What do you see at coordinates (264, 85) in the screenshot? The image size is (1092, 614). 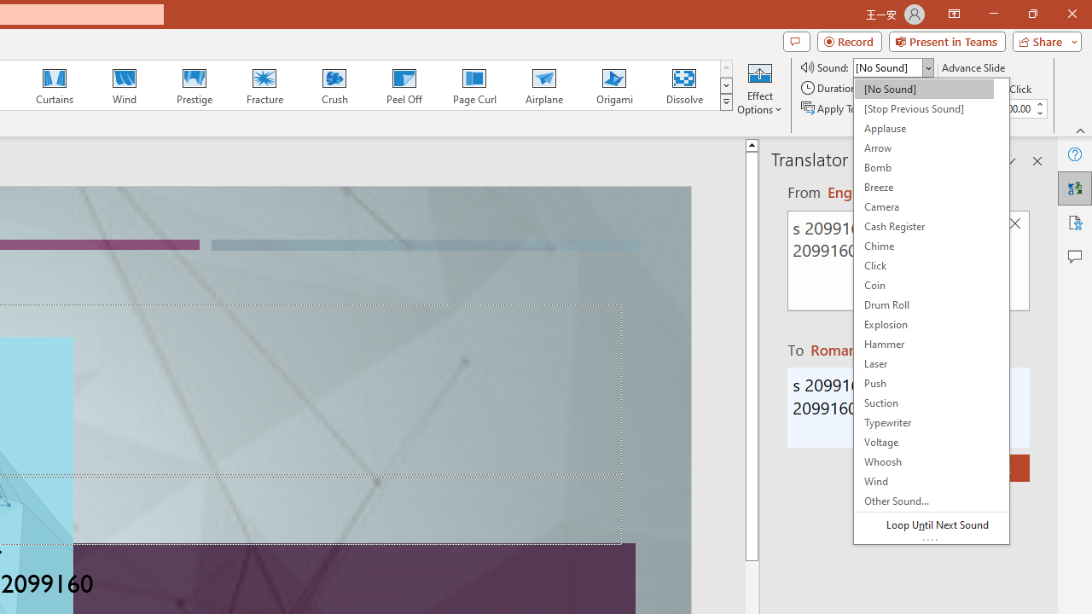 I see `Fracture` at bounding box center [264, 85].